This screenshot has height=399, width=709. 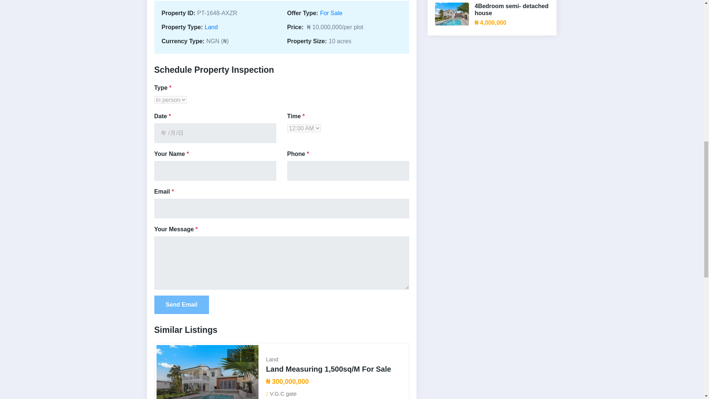 I want to click on Send Email, so click(x=182, y=304).